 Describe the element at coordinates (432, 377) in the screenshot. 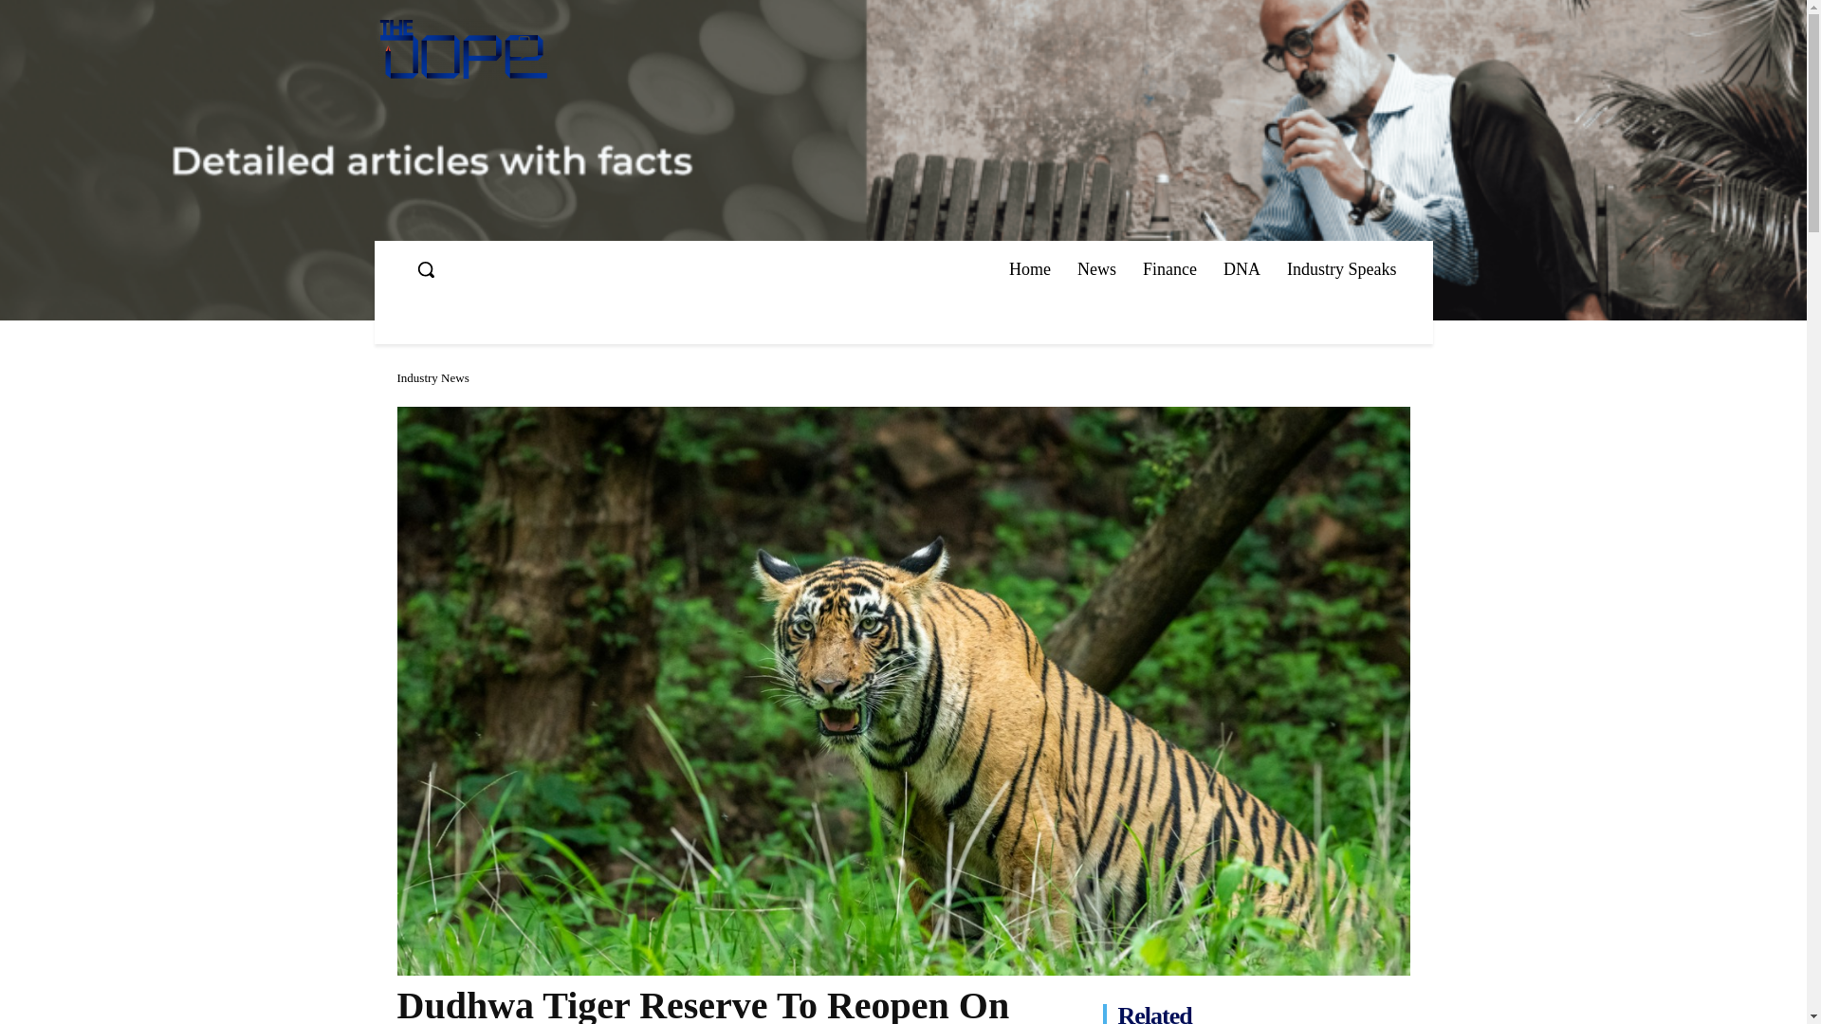

I see `Industry News` at that location.